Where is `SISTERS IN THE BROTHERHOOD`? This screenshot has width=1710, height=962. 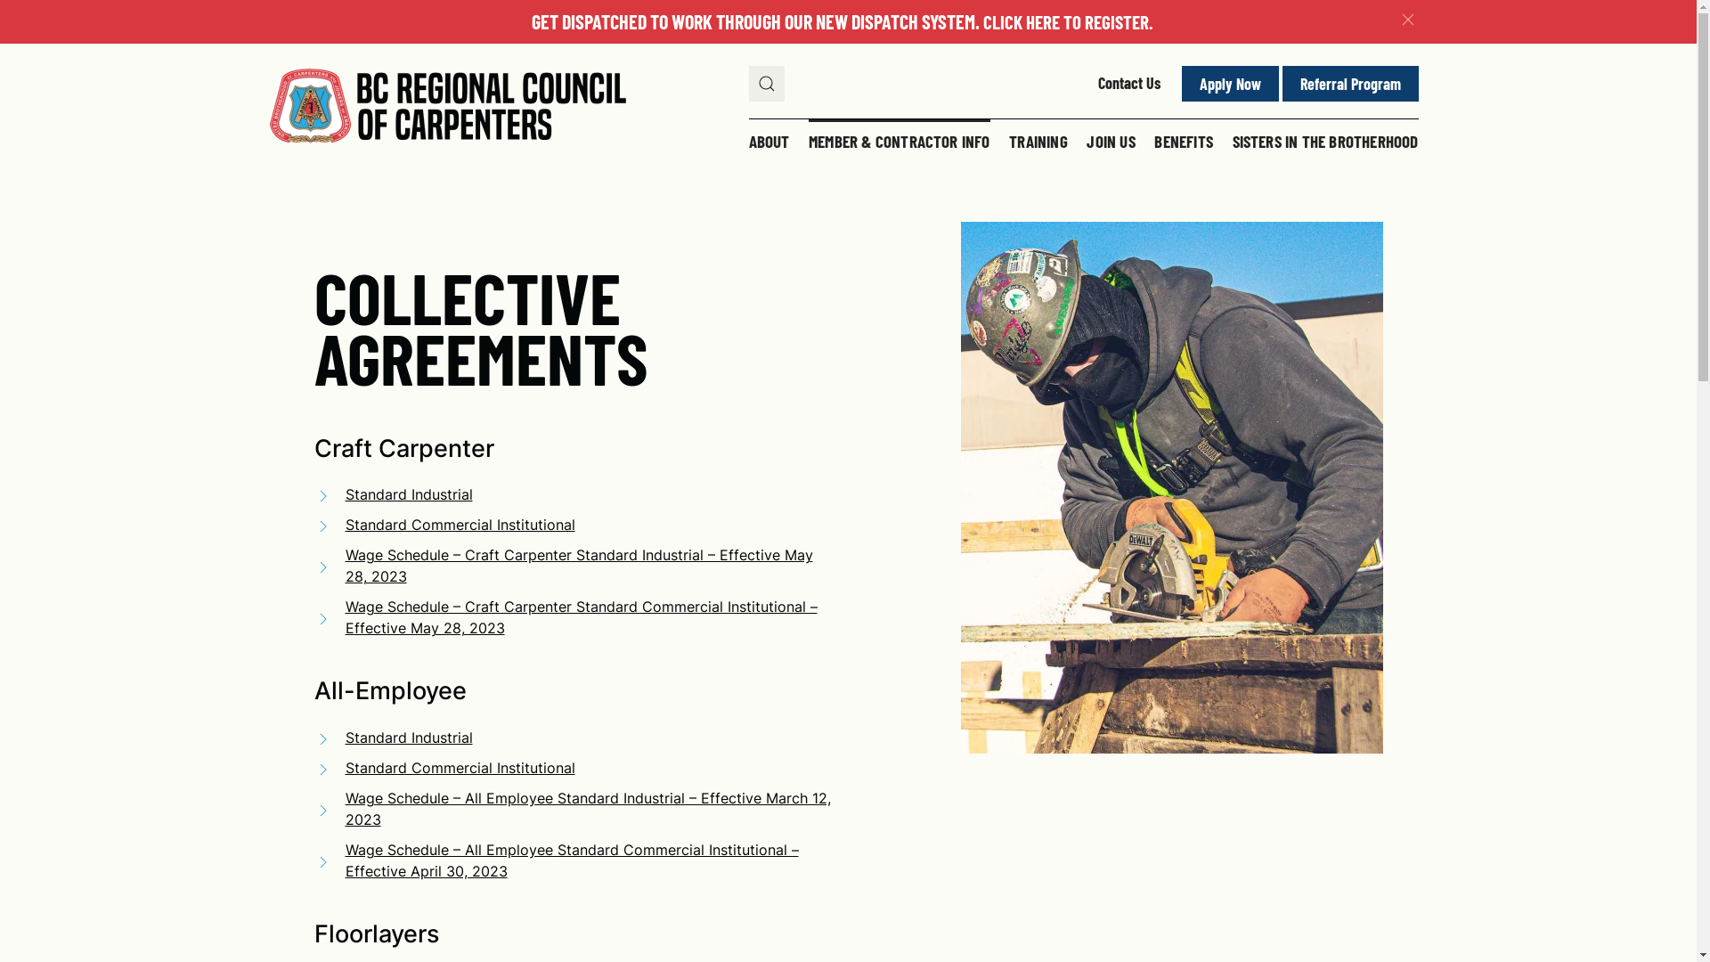
SISTERS IN THE BROTHERHOOD is located at coordinates (1322, 142).